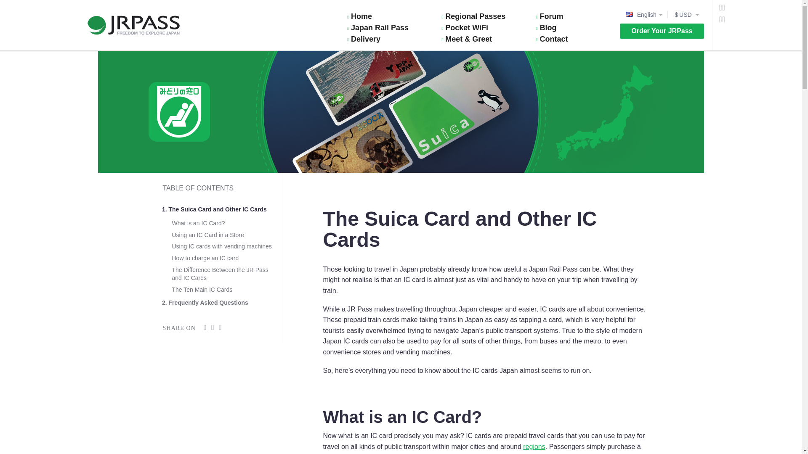 This screenshot has width=808, height=454. What do you see at coordinates (578, 28) in the screenshot?
I see `Blog` at bounding box center [578, 28].